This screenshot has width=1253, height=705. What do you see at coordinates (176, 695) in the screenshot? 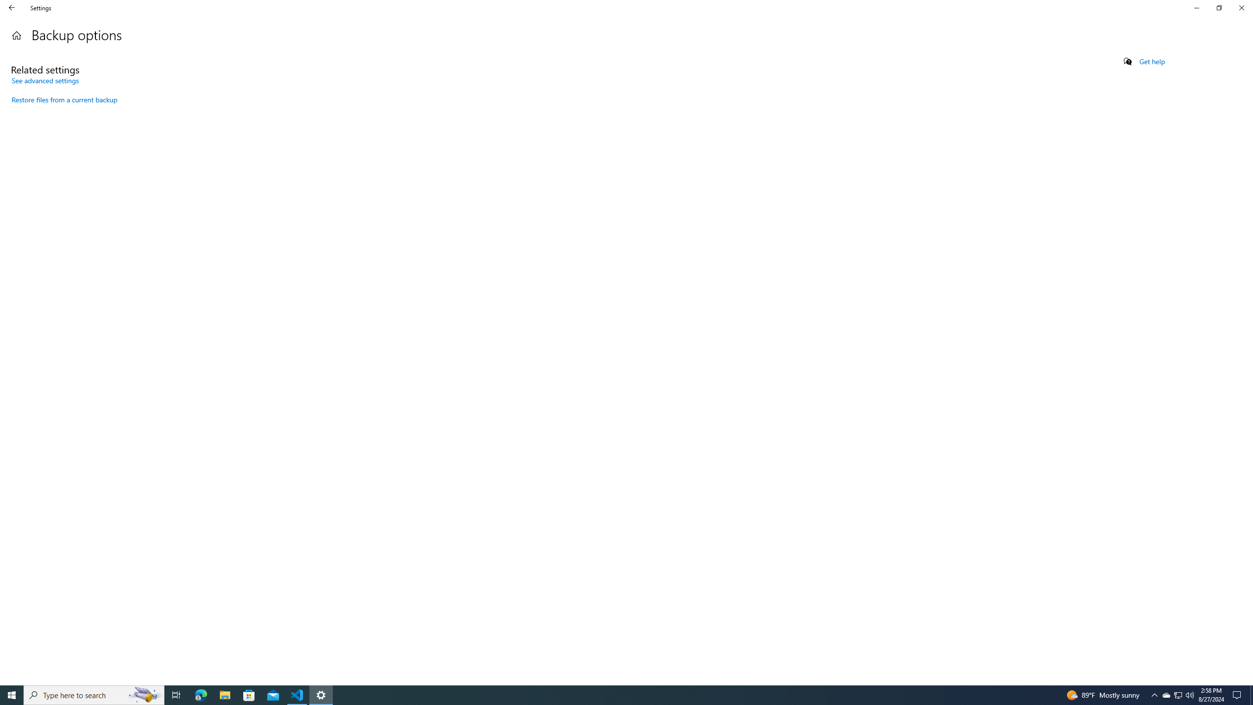
I see `Task View` at bounding box center [176, 695].